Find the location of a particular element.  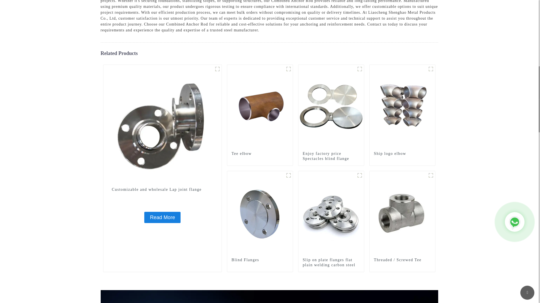

Blind Flanges is located at coordinates (260, 260).